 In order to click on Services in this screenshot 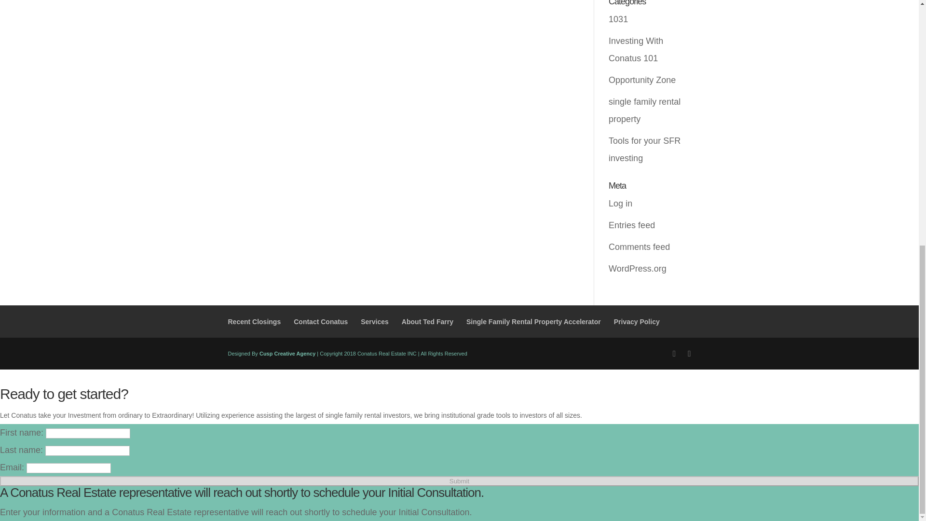, I will do `click(375, 321)`.